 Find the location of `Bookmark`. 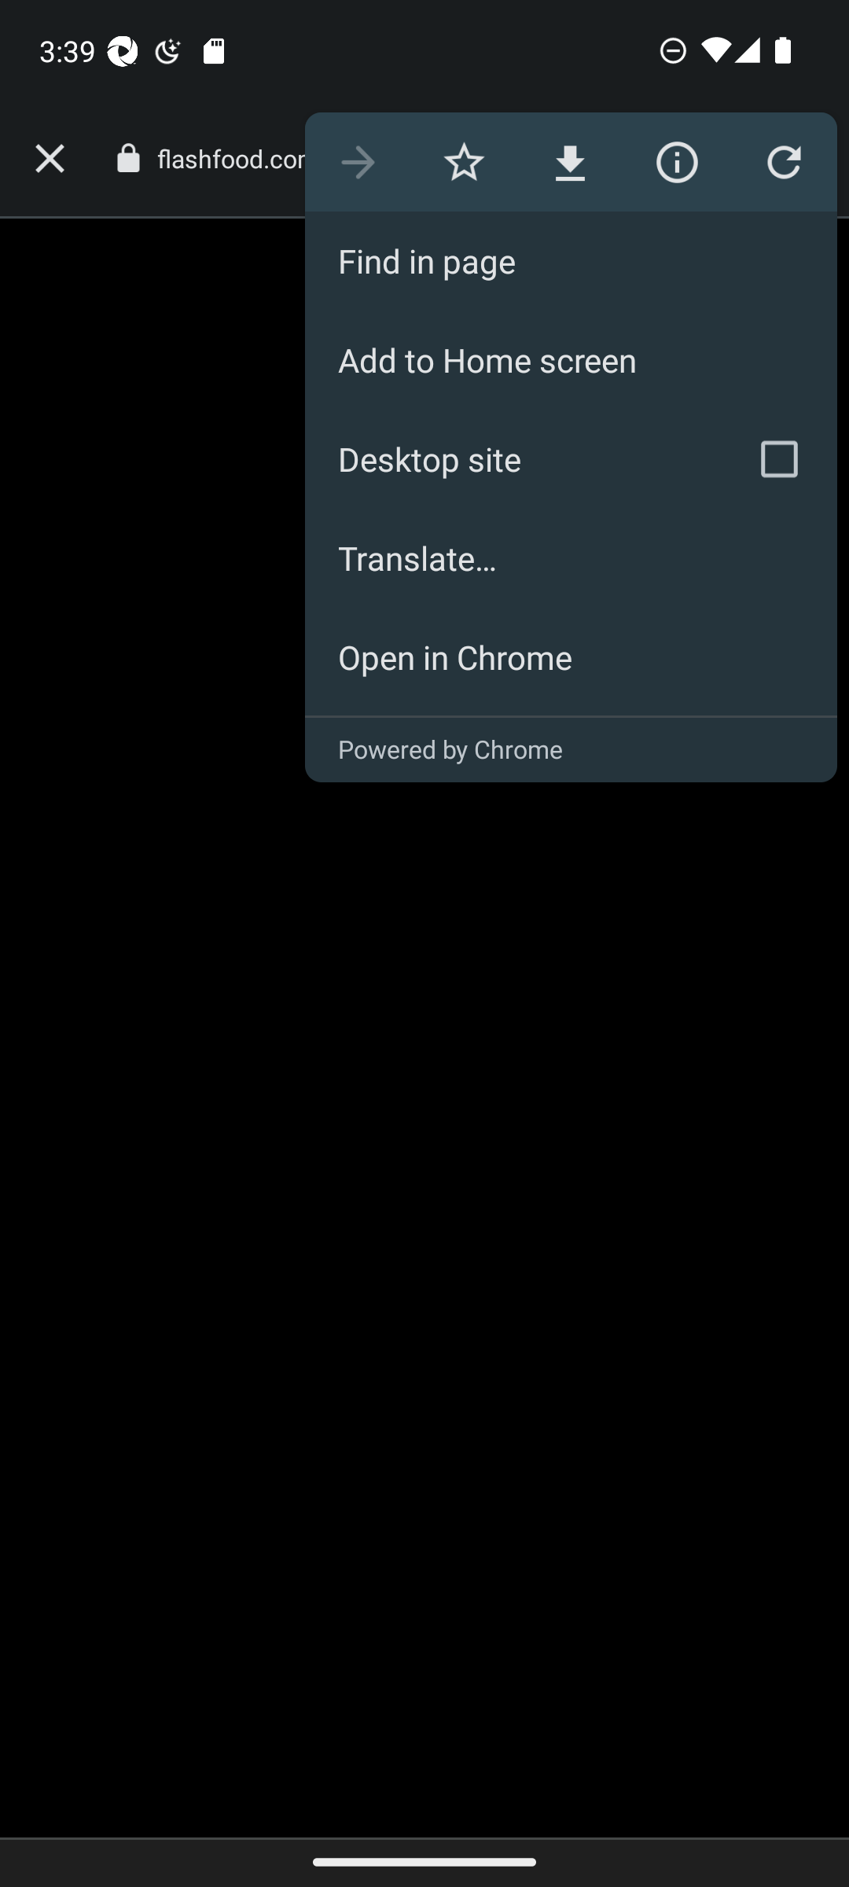

Bookmark is located at coordinates (464, 162).